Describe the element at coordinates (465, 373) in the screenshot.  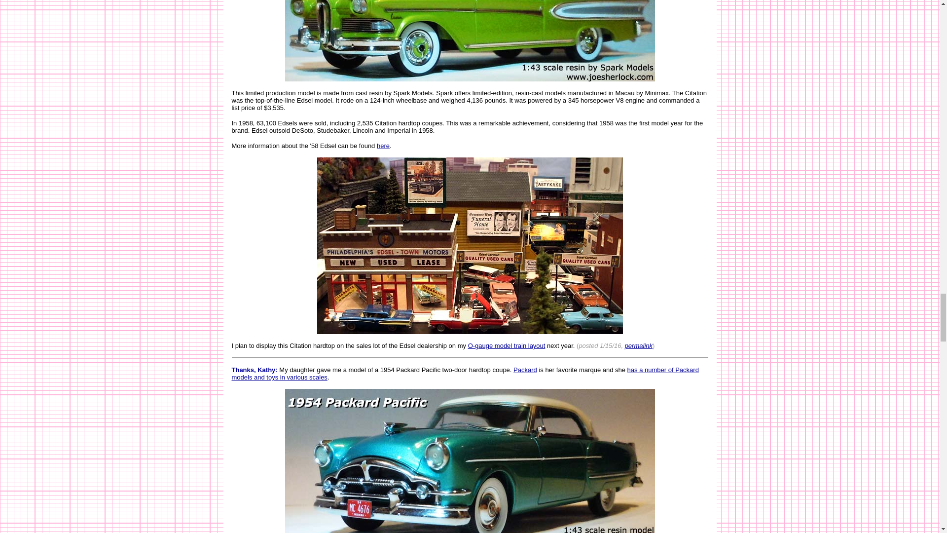
I see `has a number of Packard models and toys in various scales` at that location.